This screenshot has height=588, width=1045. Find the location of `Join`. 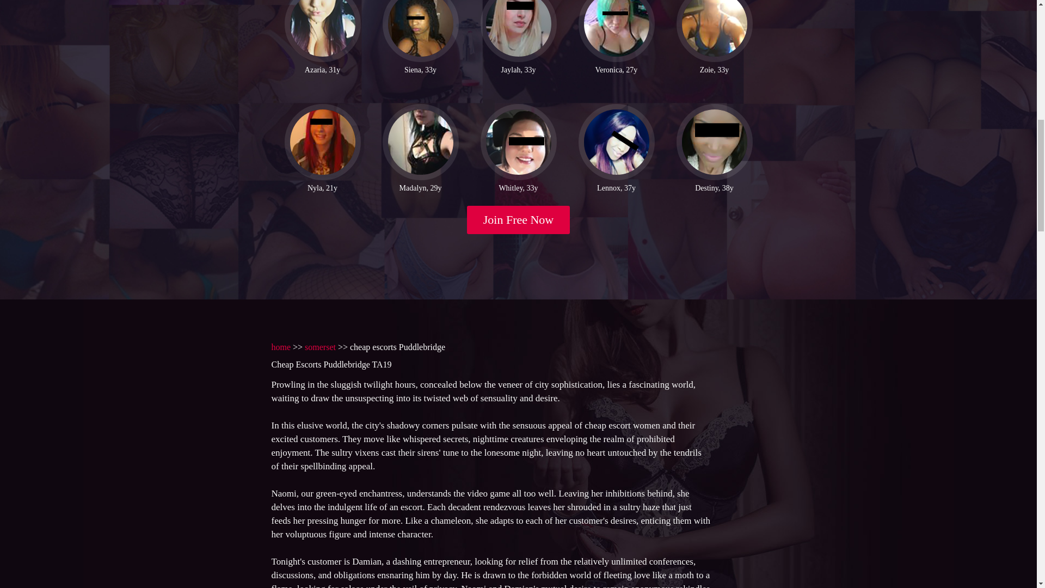

Join is located at coordinates (519, 220).